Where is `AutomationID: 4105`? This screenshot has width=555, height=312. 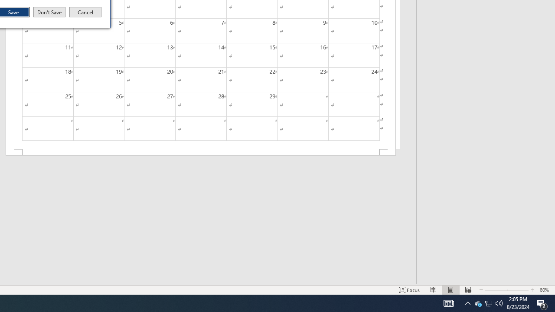 AutomationID: 4105 is located at coordinates (200, 153).